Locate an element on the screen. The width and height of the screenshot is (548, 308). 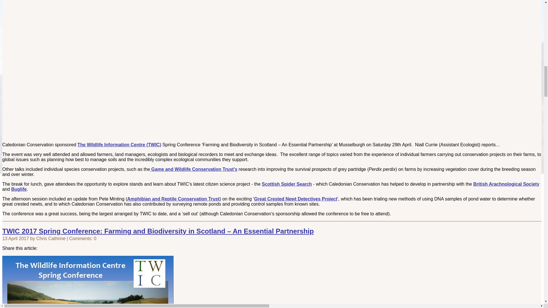
Scottish Spider Search is located at coordinates (287, 184).